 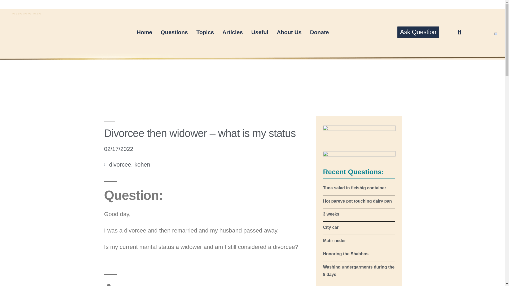 I want to click on Ask Question, so click(x=418, y=32).